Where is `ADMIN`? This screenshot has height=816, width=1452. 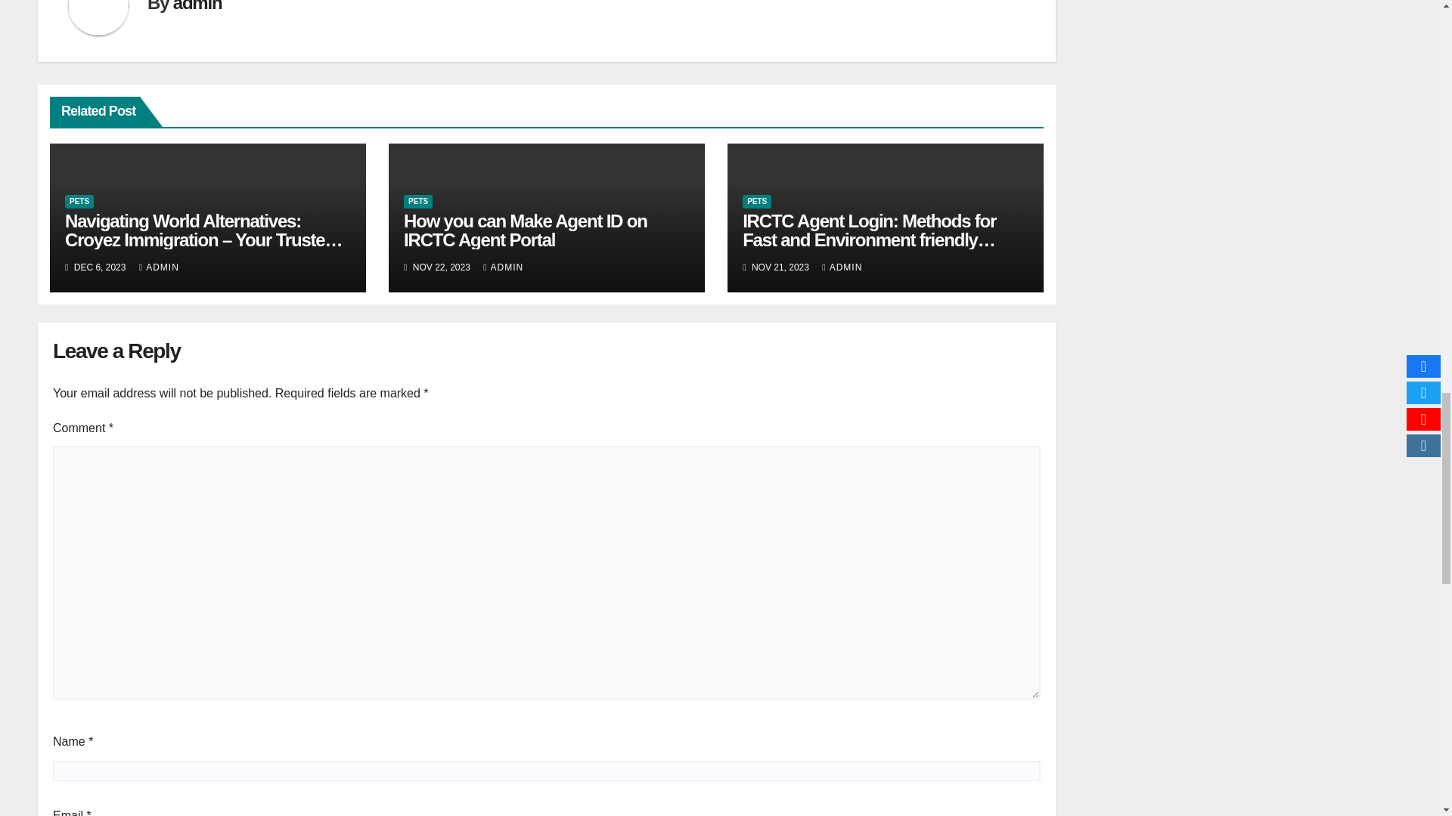 ADMIN is located at coordinates (159, 267).